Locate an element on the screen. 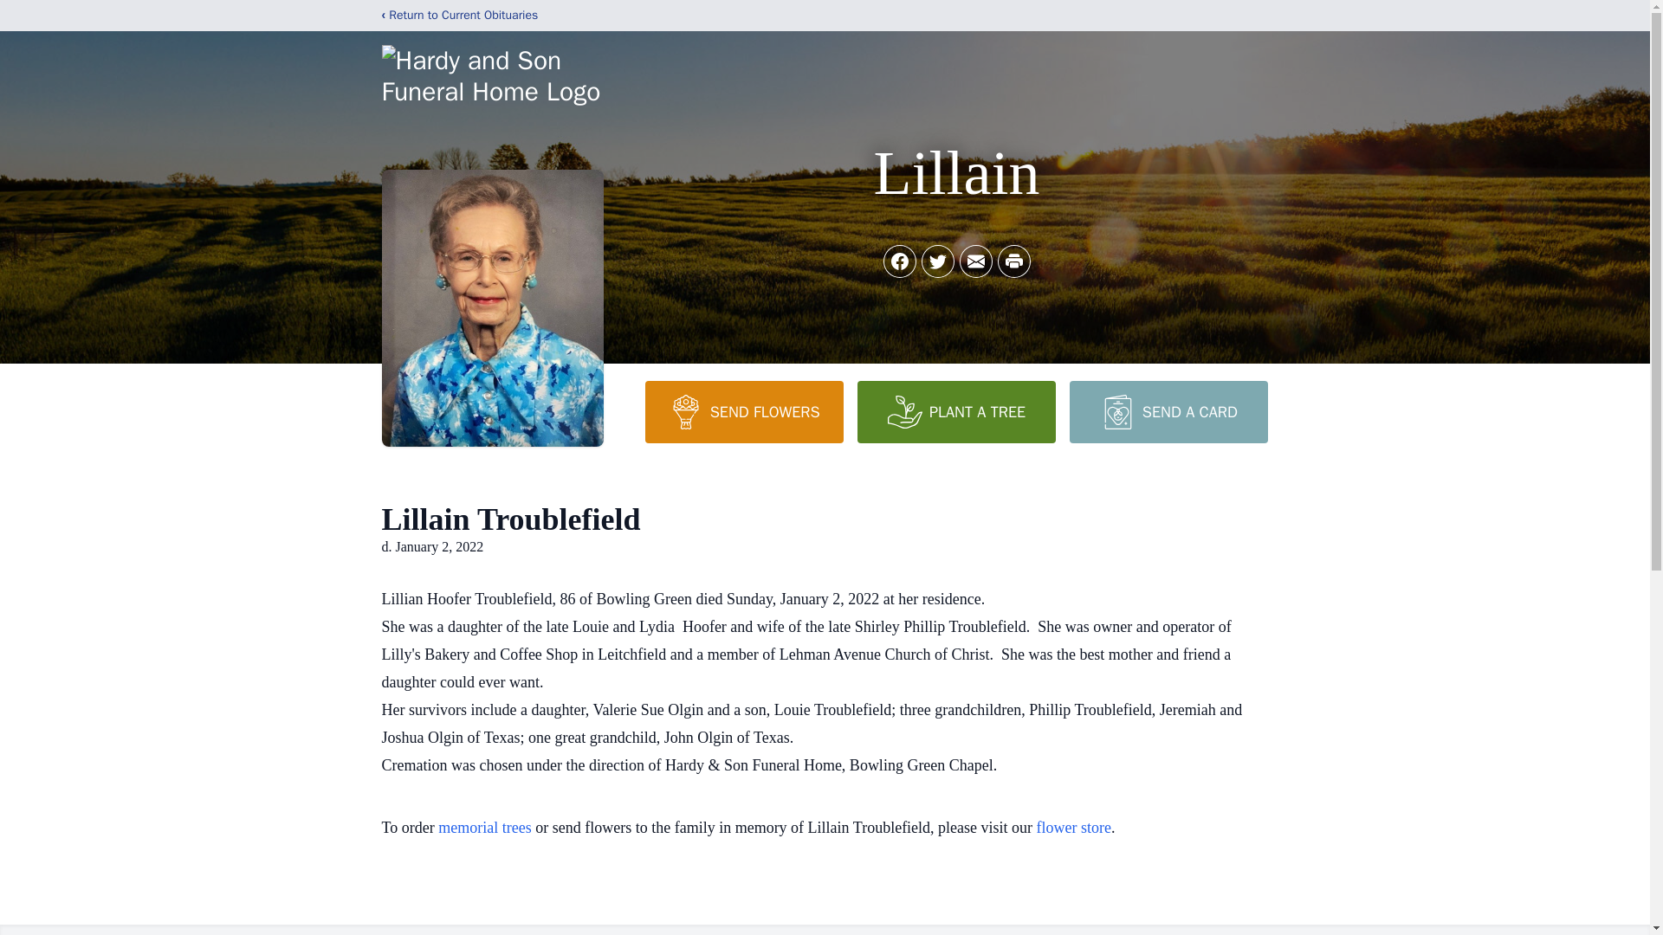 The image size is (1663, 935). memorial trees is located at coordinates (484, 828).